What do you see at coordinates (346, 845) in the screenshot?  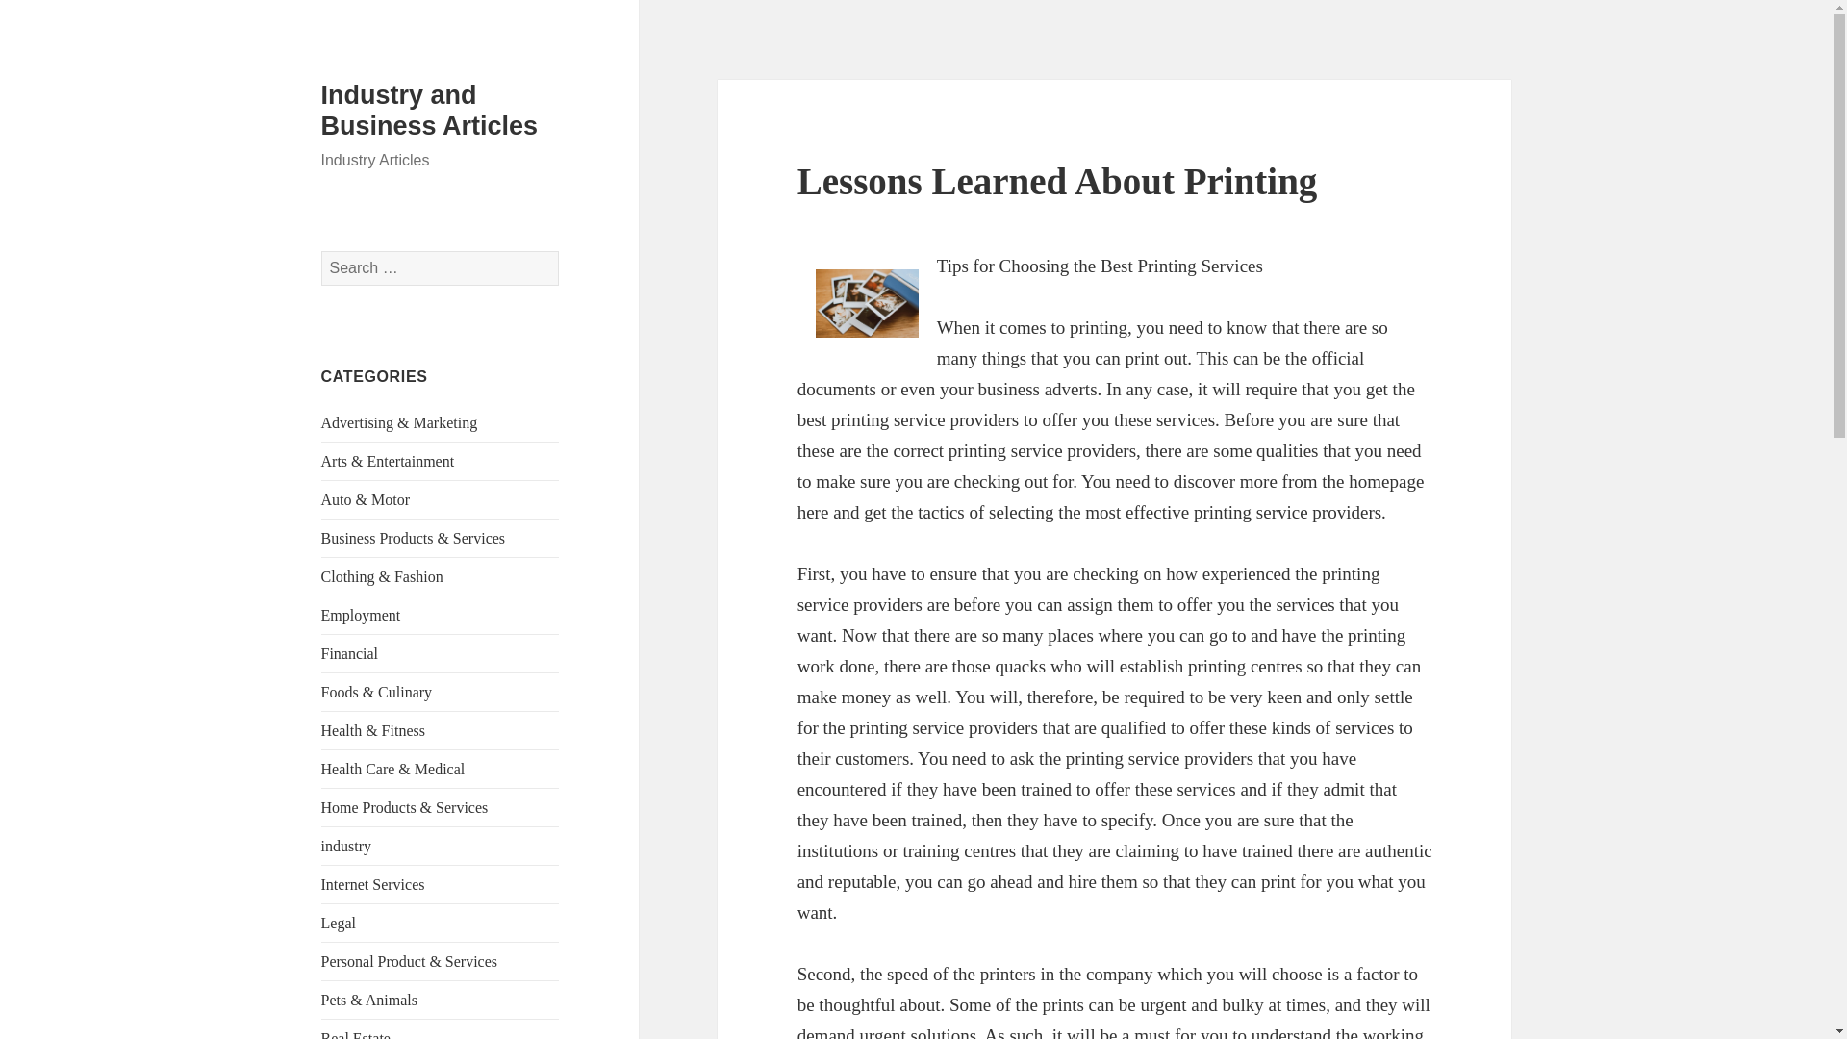 I see `industry` at bounding box center [346, 845].